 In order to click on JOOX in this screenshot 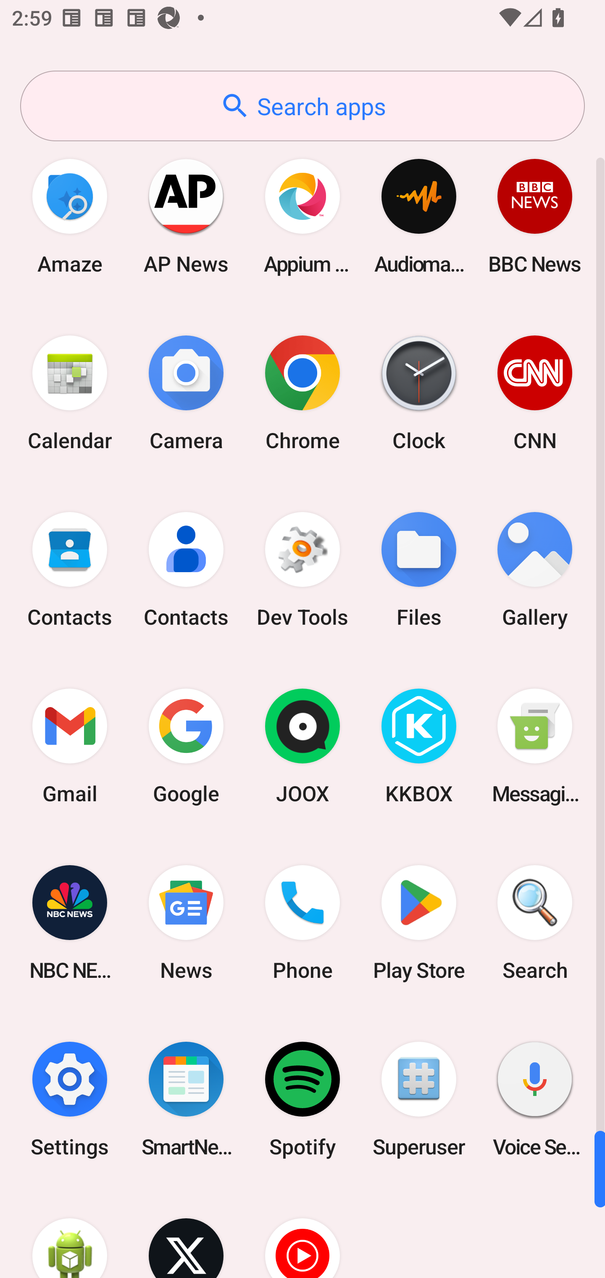, I will do `click(302, 746)`.